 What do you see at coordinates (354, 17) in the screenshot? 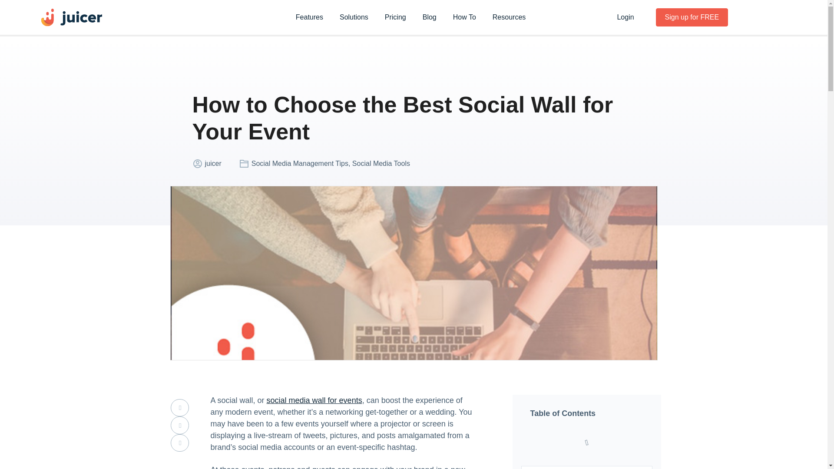
I see `Solutions` at bounding box center [354, 17].